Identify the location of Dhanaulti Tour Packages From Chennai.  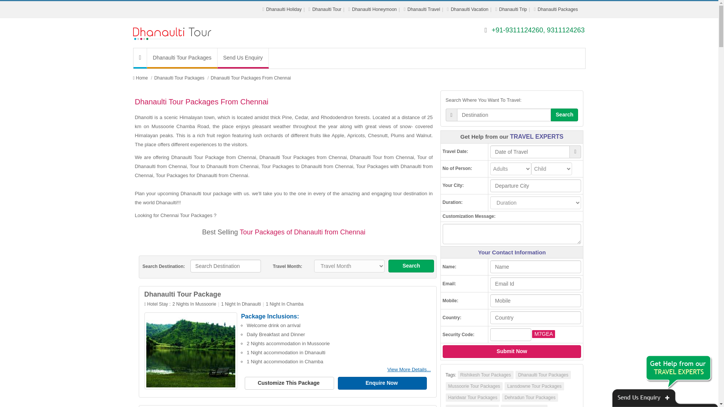
(250, 78).